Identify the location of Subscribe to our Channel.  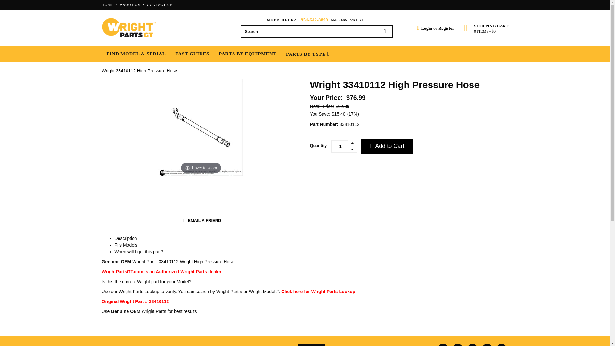
(472, 345).